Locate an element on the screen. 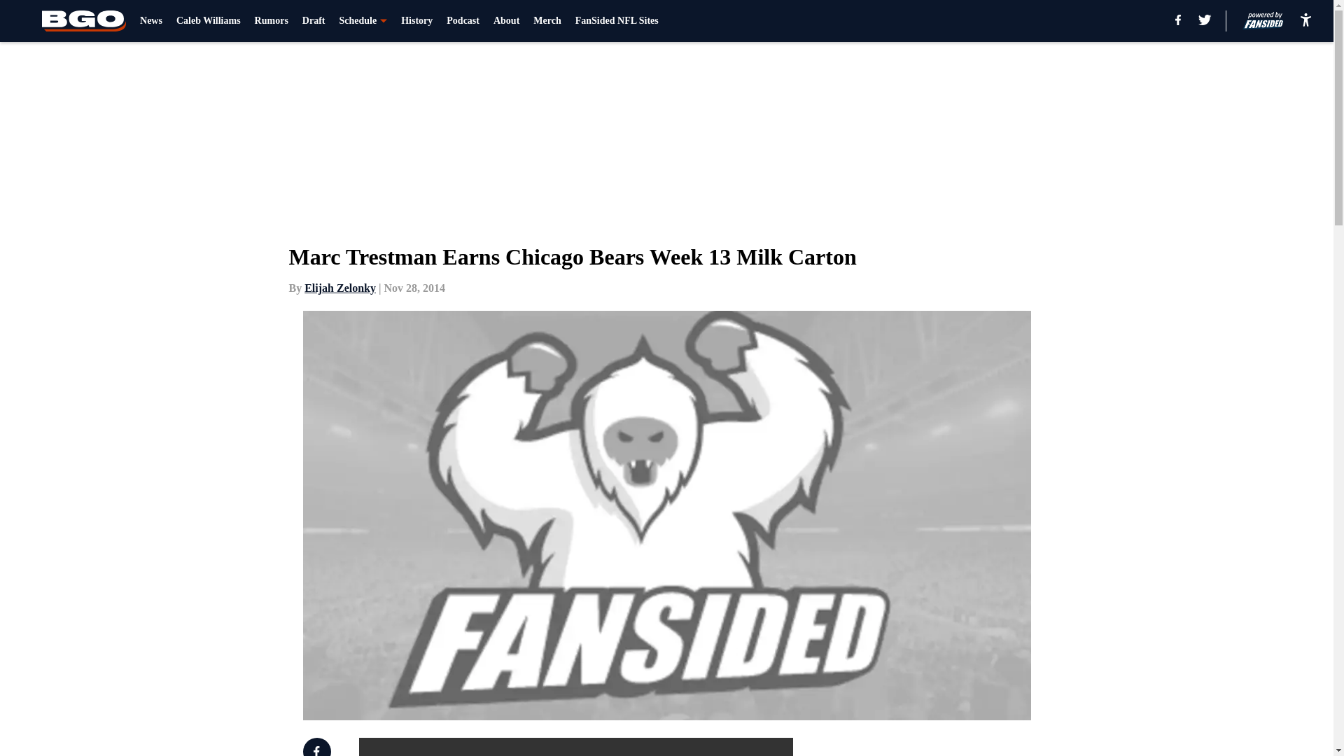 This screenshot has height=756, width=1344. Draft is located at coordinates (314, 21).